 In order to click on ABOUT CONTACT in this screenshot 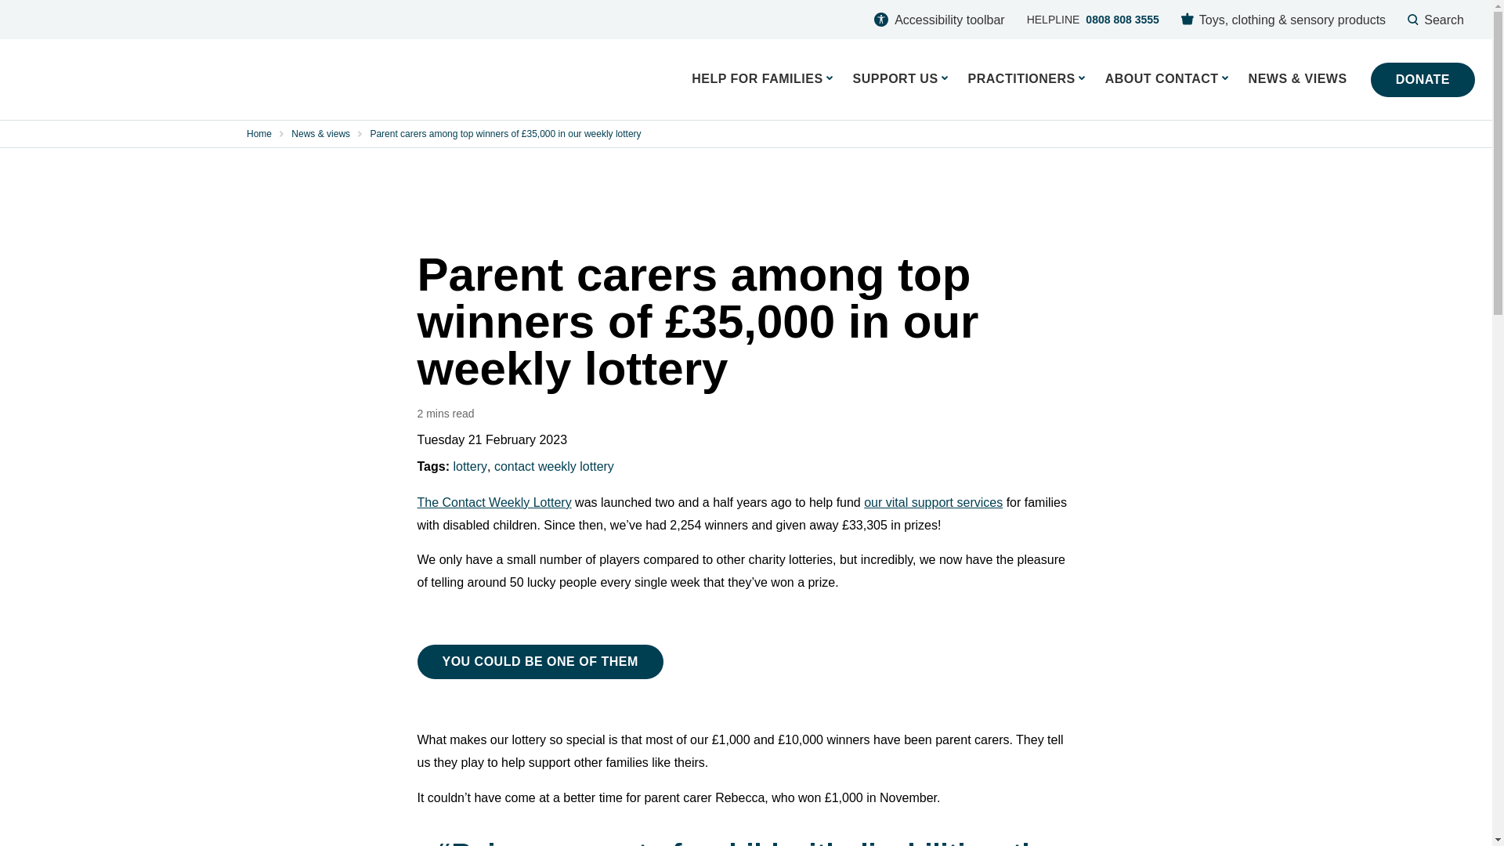, I will do `click(1283, 19)`.